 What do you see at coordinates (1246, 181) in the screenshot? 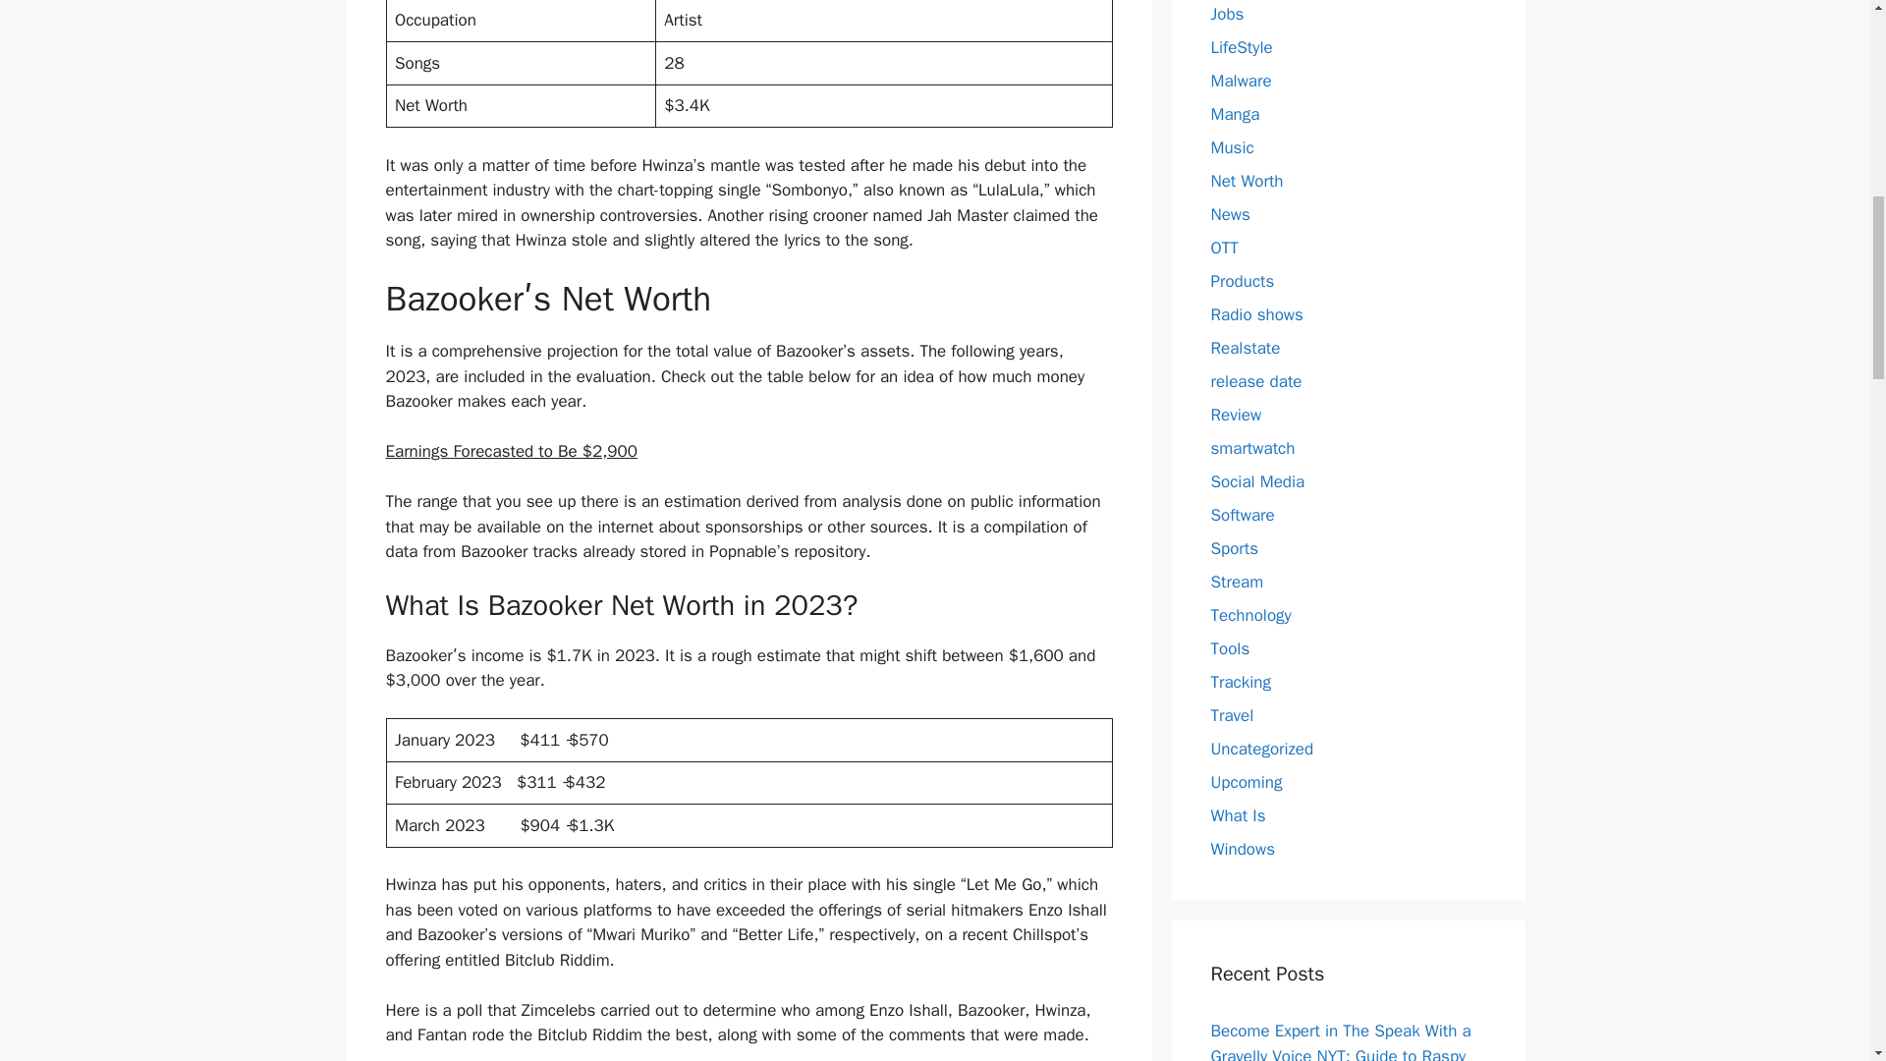
I see `Net Worth` at bounding box center [1246, 181].